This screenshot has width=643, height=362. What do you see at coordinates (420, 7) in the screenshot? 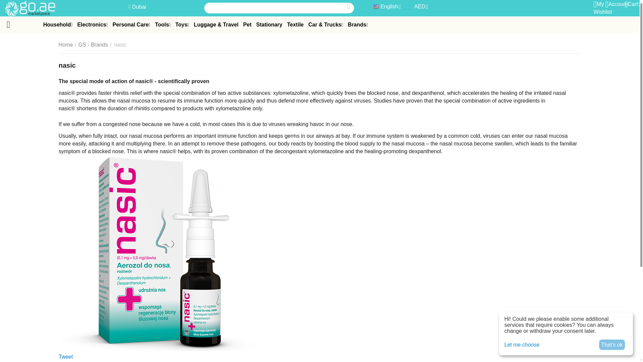
I see `AED` at bounding box center [420, 7].